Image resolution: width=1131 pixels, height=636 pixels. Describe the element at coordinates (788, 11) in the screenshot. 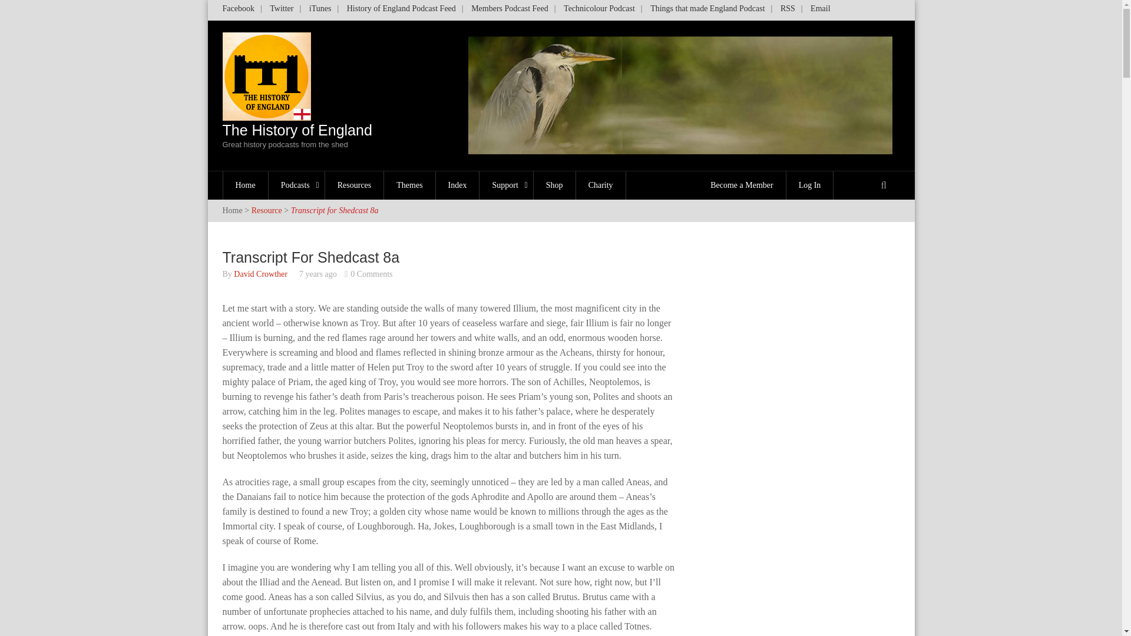

I see `RSS` at that location.